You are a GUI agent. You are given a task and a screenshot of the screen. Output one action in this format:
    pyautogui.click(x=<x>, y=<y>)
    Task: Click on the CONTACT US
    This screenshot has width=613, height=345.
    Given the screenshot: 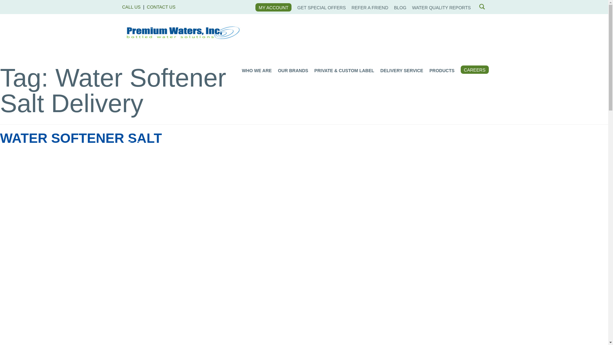 What is the action you would take?
    pyautogui.click(x=161, y=7)
    